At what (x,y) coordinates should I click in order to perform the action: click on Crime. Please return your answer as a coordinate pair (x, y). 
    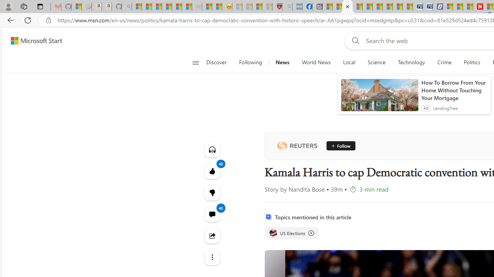
    Looking at the image, I should click on (445, 62).